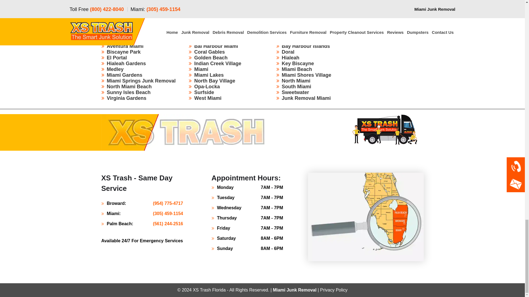 The width and height of the screenshot is (529, 297). Describe the element at coordinates (298, 63) in the screenshot. I see `Key Biscayne` at that location.